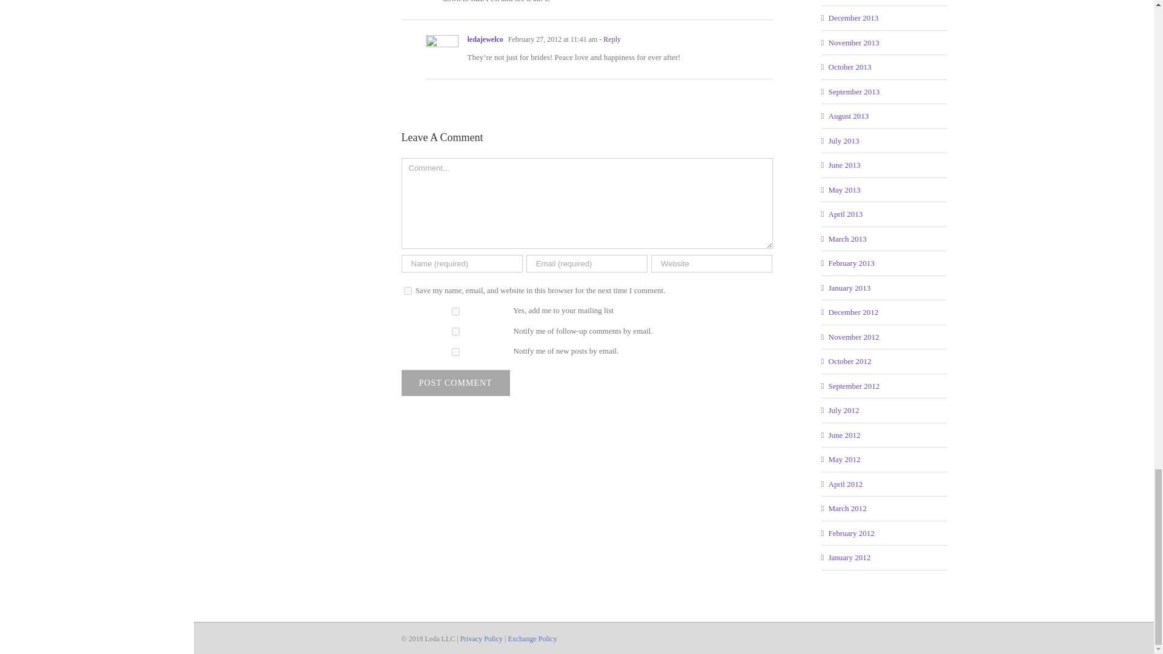 This screenshot has width=1163, height=654. I want to click on yes, so click(407, 291).